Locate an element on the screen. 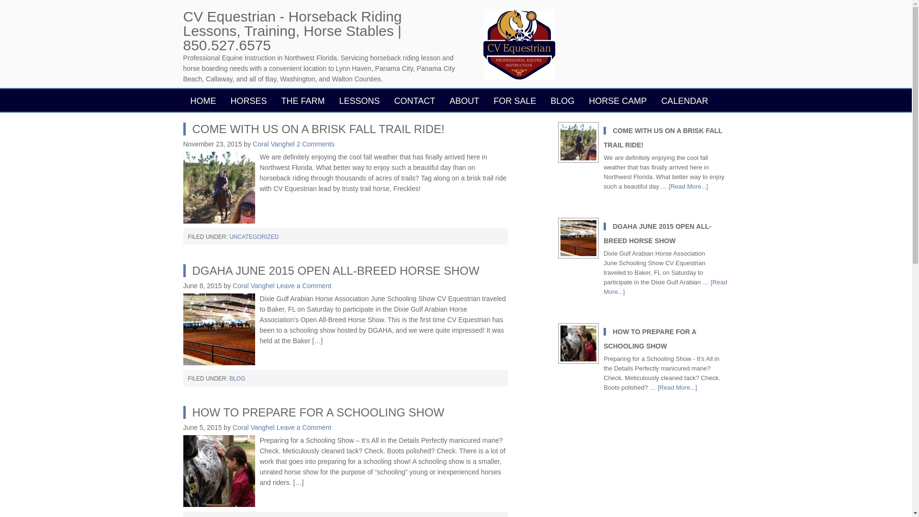 The width and height of the screenshot is (919, 517). CALENDAR is located at coordinates (684, 100).